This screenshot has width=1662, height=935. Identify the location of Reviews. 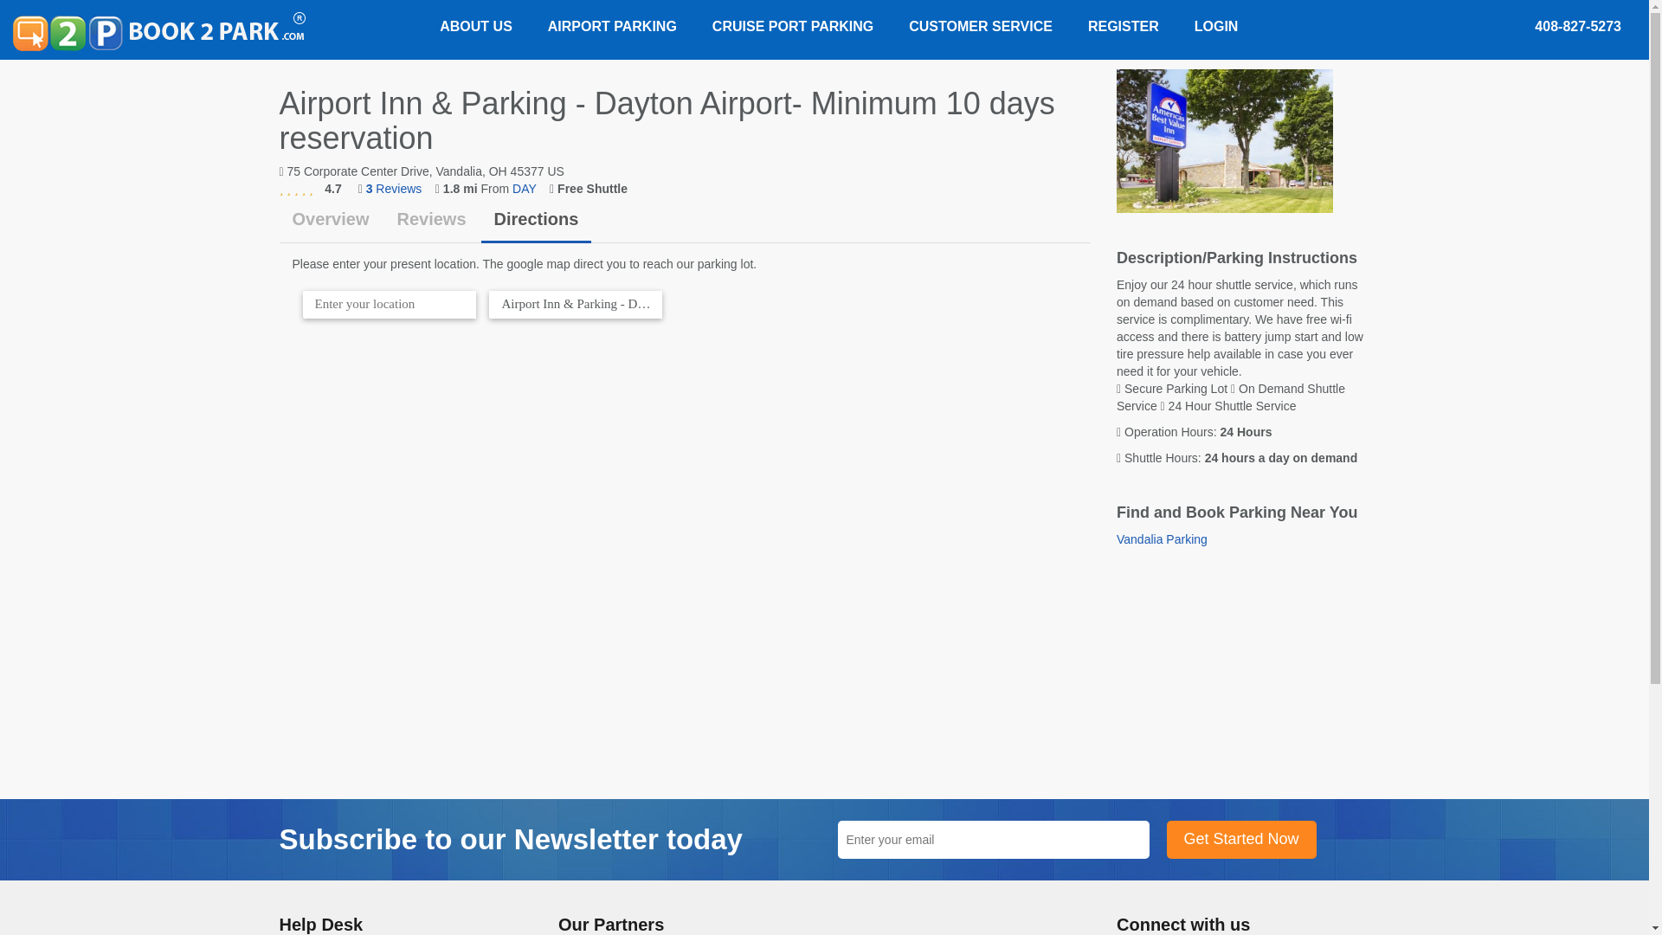
(431, 220).